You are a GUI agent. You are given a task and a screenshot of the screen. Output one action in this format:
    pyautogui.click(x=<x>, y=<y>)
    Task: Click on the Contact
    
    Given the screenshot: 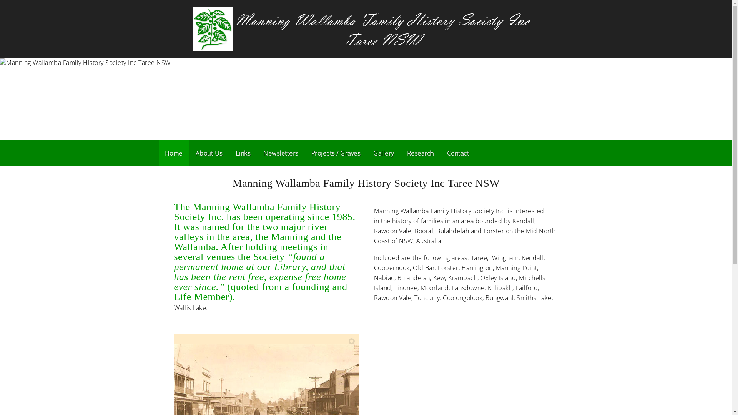 What is the action you would take?
    pyautogui.click(x=458, y=153)
    